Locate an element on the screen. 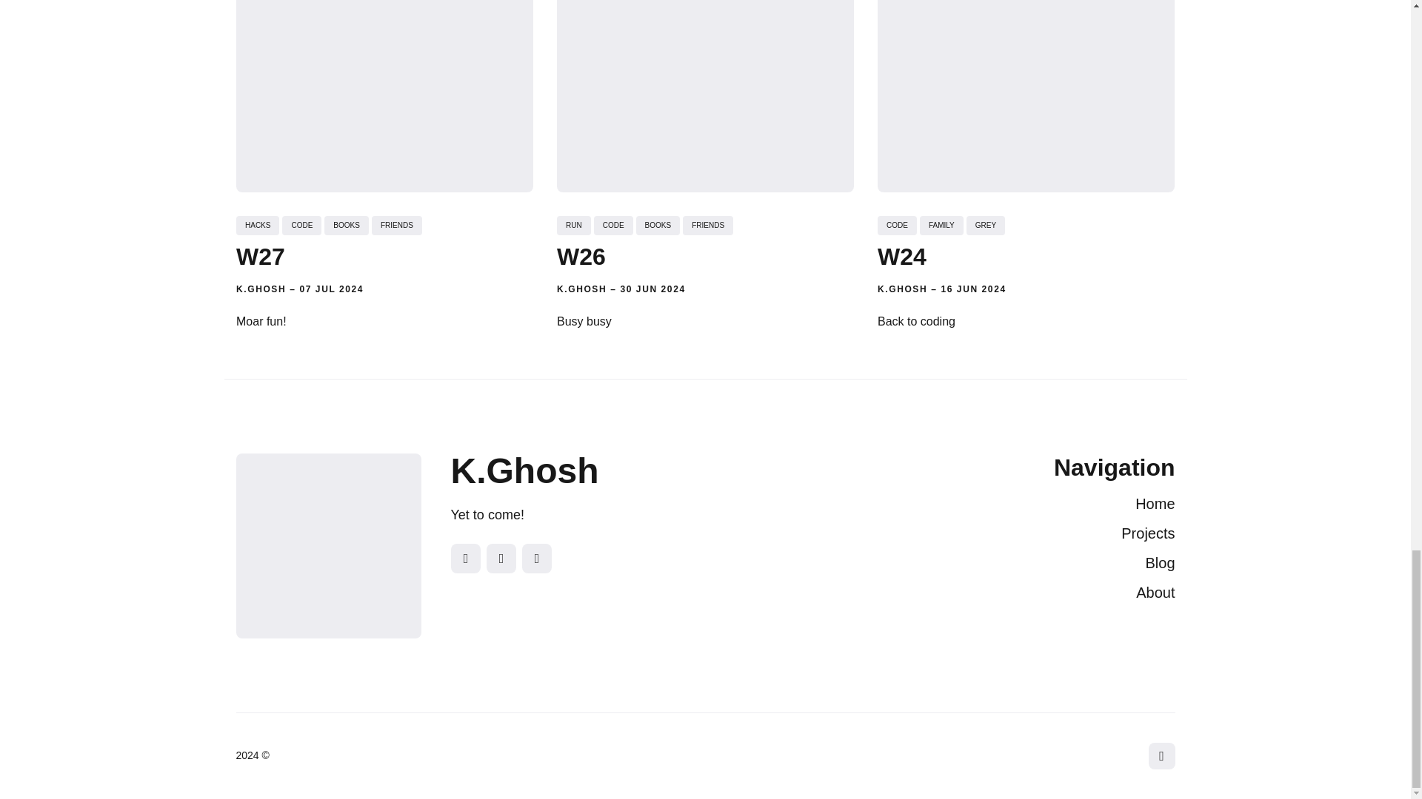 The height and width of the screenshot is (799, 1422). W26 is located at coordinates (581, 256).